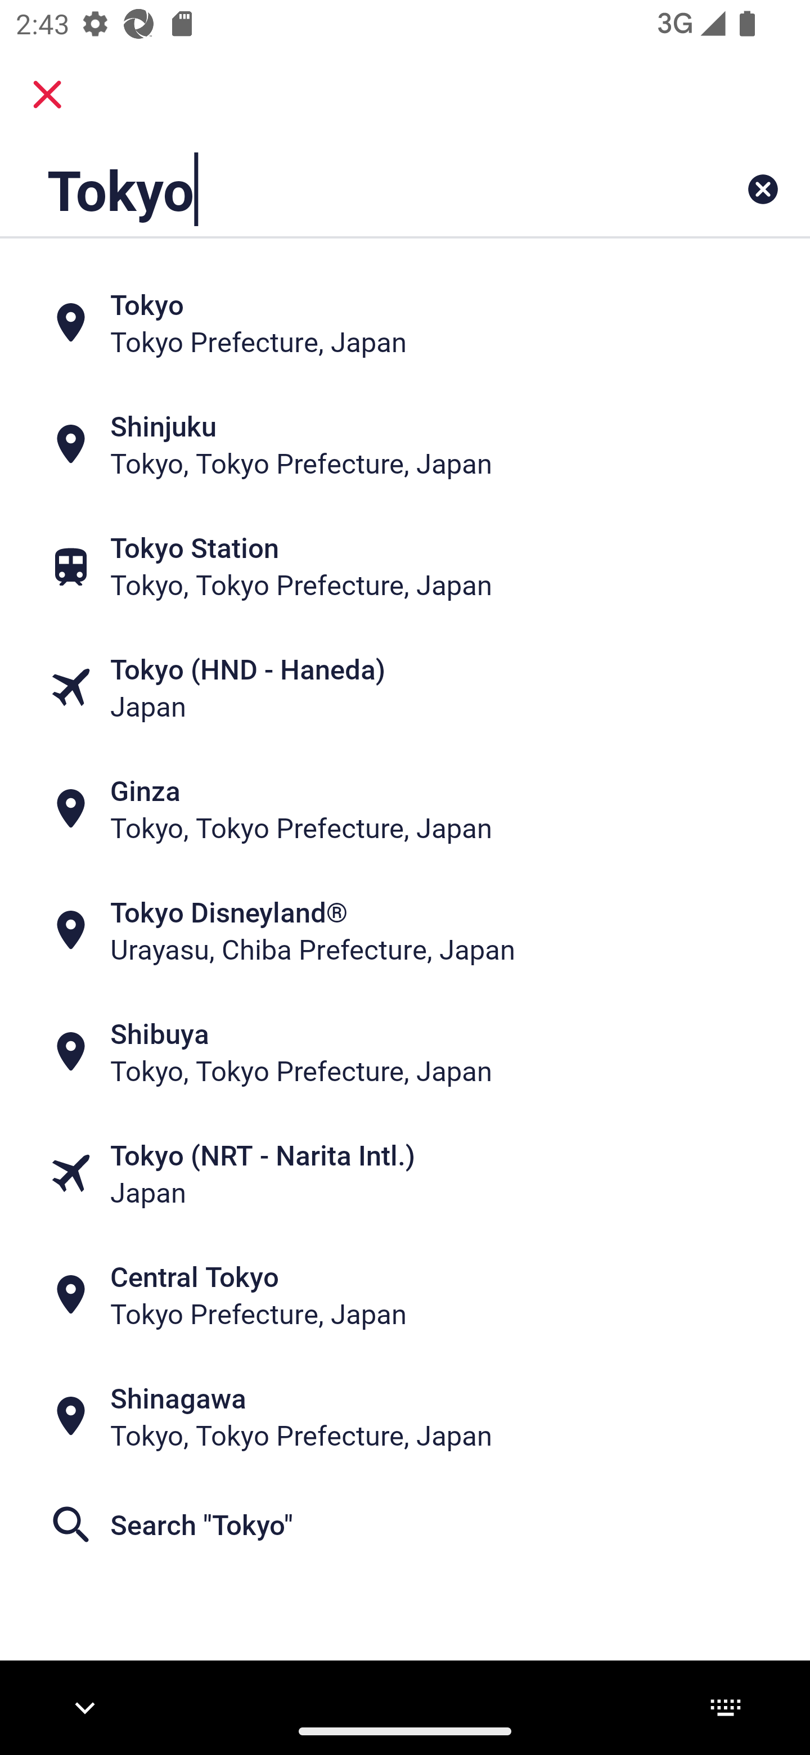  Describe the element at coordinates (405, 687) in the screenshot. I see `Tokyo (HND - Haneda) Japan` at that location.